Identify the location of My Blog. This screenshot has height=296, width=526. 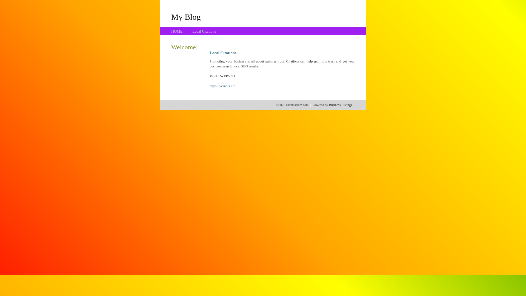
(186, 17).